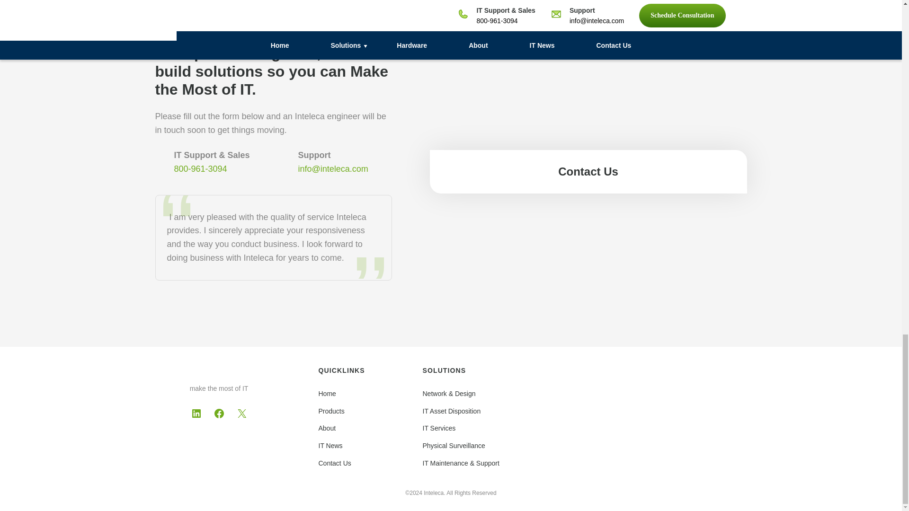 The height and width of the screenshot is (511, 909). Describe the element at coordinates (219, 413) in the screenshot. I see `Facebook` at that location.